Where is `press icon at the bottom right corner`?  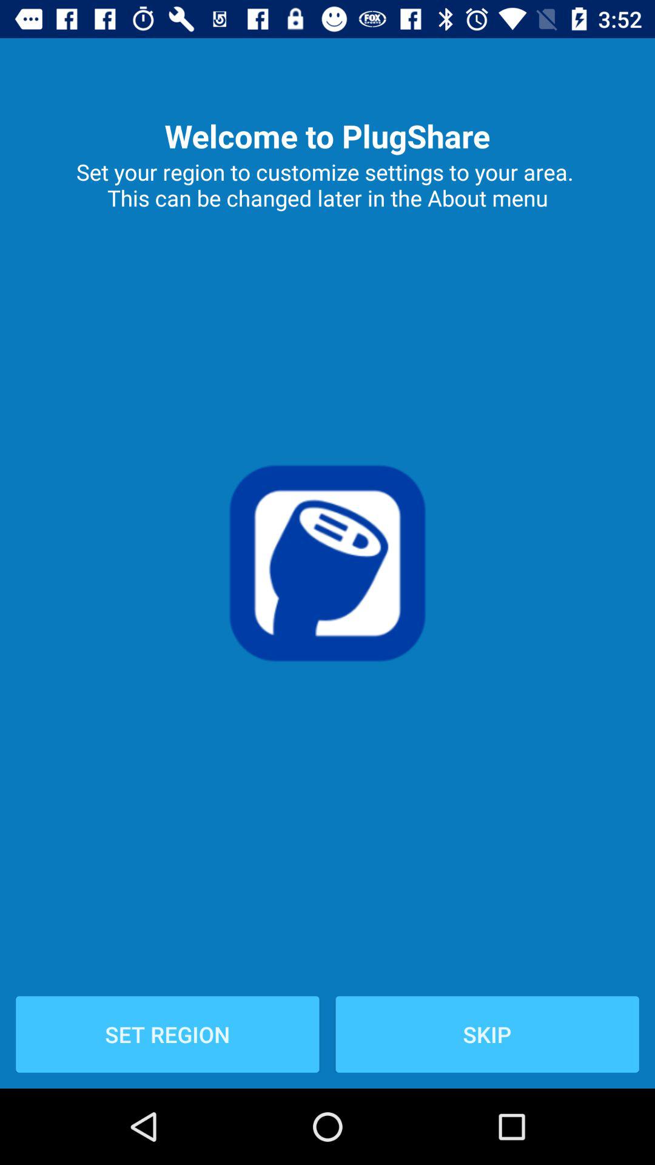 press icon at the bottom right corner is located at coordinates (487, 1034).